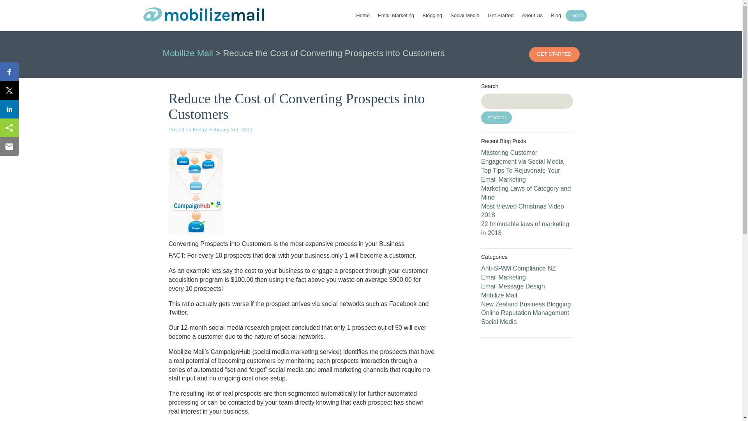 The height and width of the screenshot is (421, 748). What do you see at coordinates (464, 16) in the screenshot?
I see `Social Media` at bounding box center [464, 16].